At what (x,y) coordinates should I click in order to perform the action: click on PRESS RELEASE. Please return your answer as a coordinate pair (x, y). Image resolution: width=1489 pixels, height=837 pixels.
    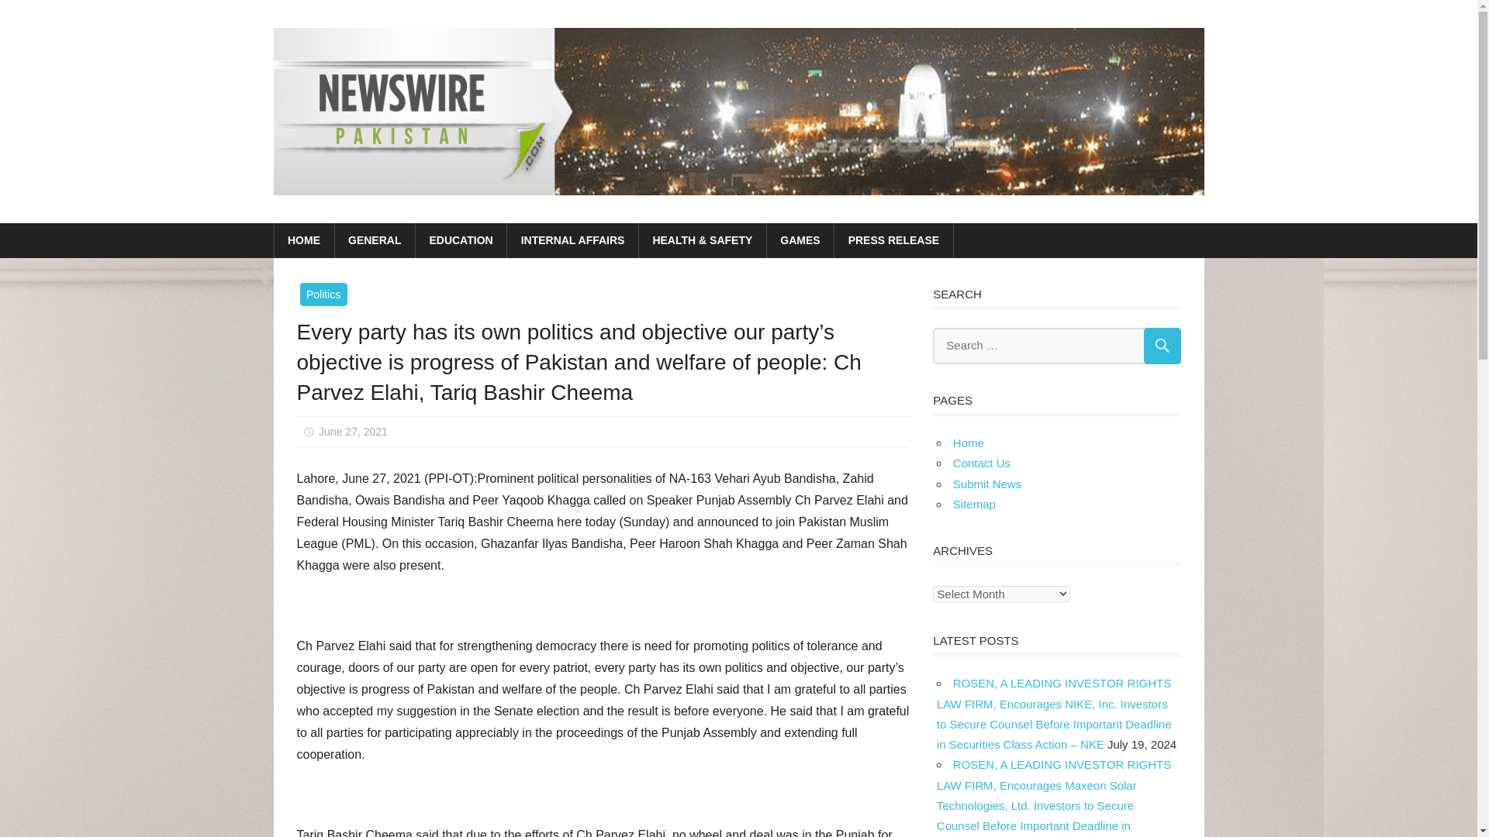
    Looking at the image, I should click on (893, 240).